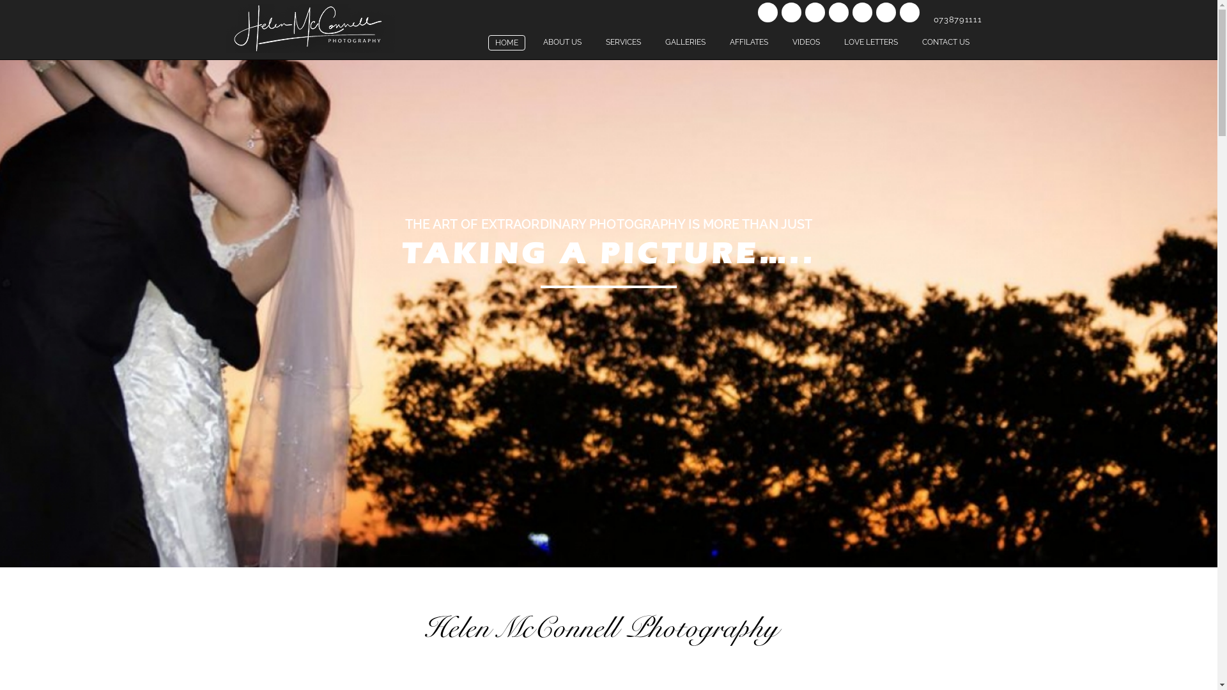 The image size is (1227, 690). Describe the element at coordinates (886, 13) in the screenshot. I see `instagram` at that location.